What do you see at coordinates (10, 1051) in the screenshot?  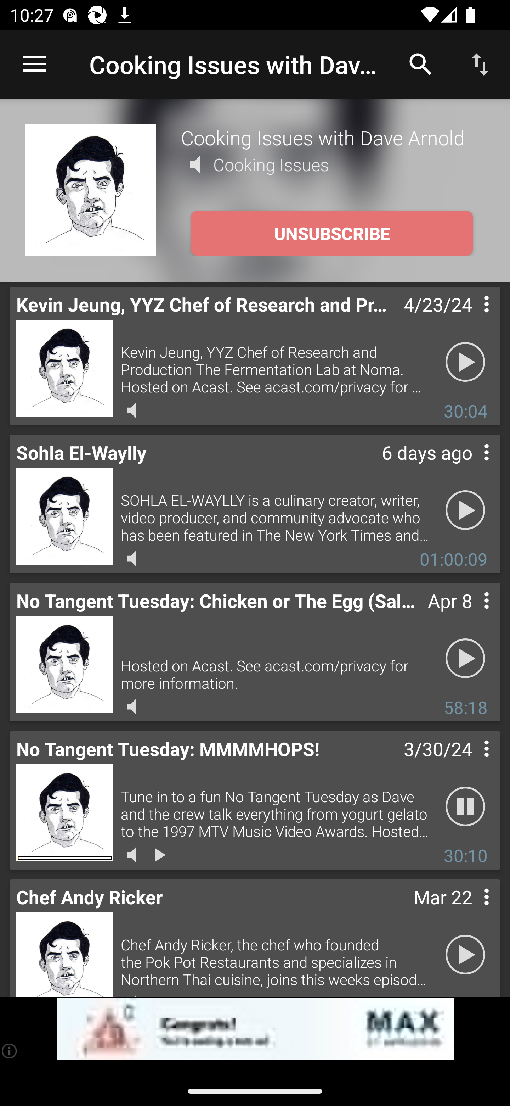 I see `(i)` at bounding box center [10, 1051].